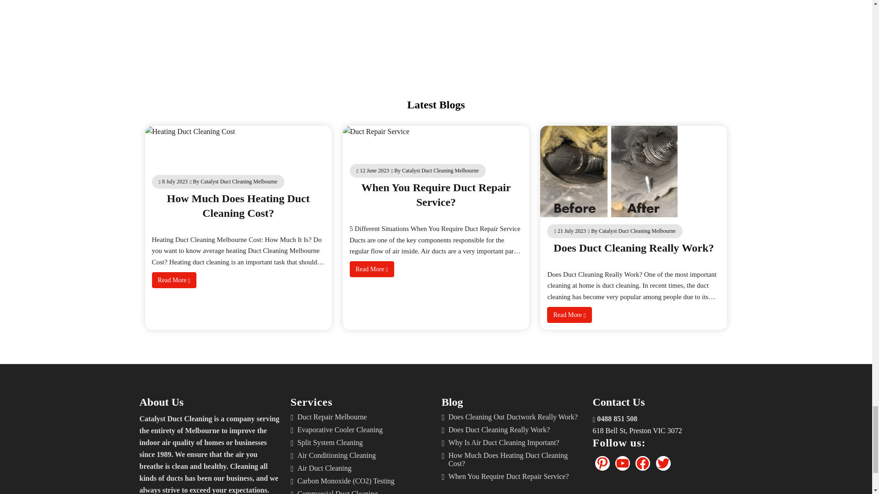 Image resolution: width=879 pixels, height=494 pixels. Describe the element at coordinates (634, 248) in the screenshot. I see `Does Duct Cleaning Really Work?` at that location.